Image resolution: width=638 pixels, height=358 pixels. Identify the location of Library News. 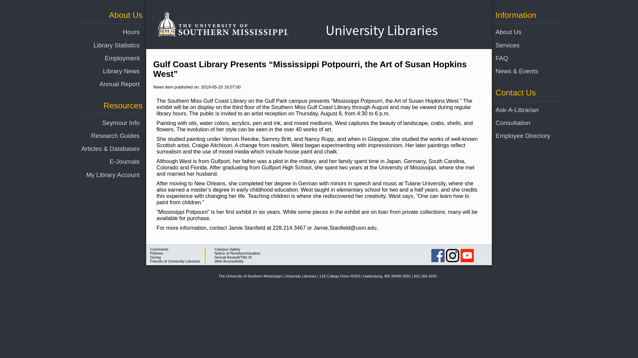
(106, 71).